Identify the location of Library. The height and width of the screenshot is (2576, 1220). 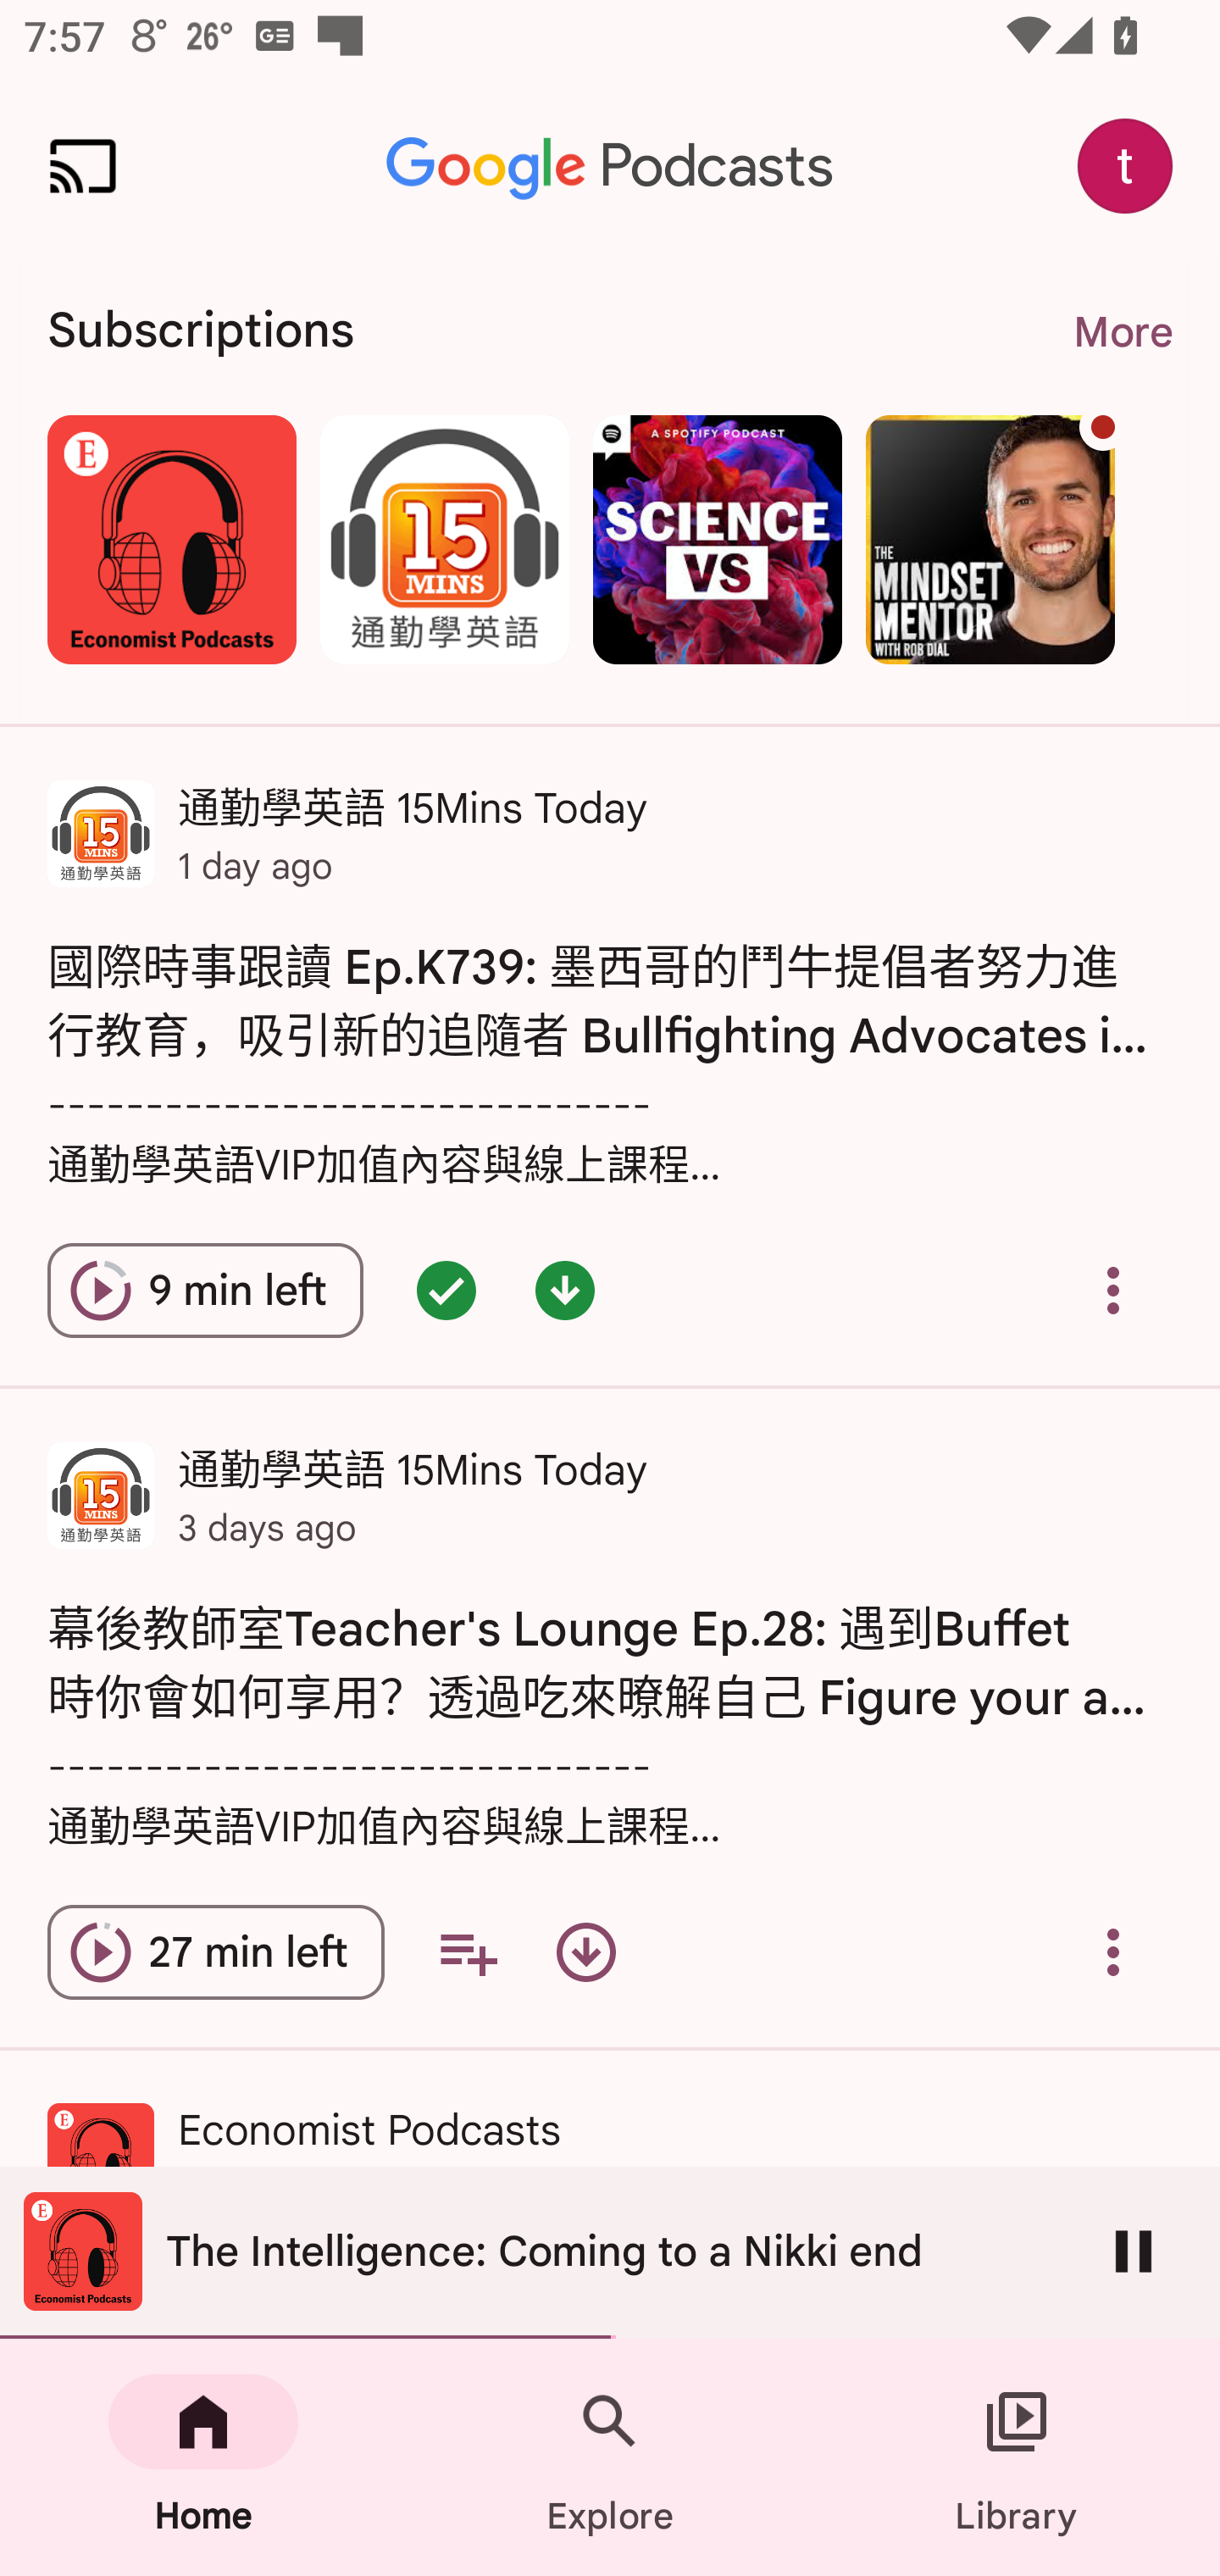
(1017, 2457).